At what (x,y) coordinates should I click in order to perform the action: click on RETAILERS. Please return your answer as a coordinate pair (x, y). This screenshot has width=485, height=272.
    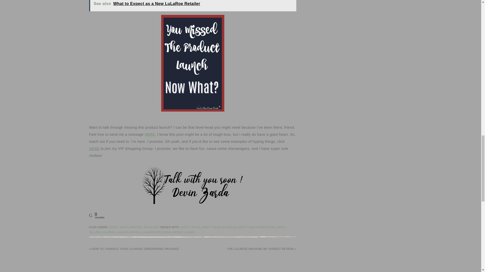
    Looking at the image, I should click on (152, 227).